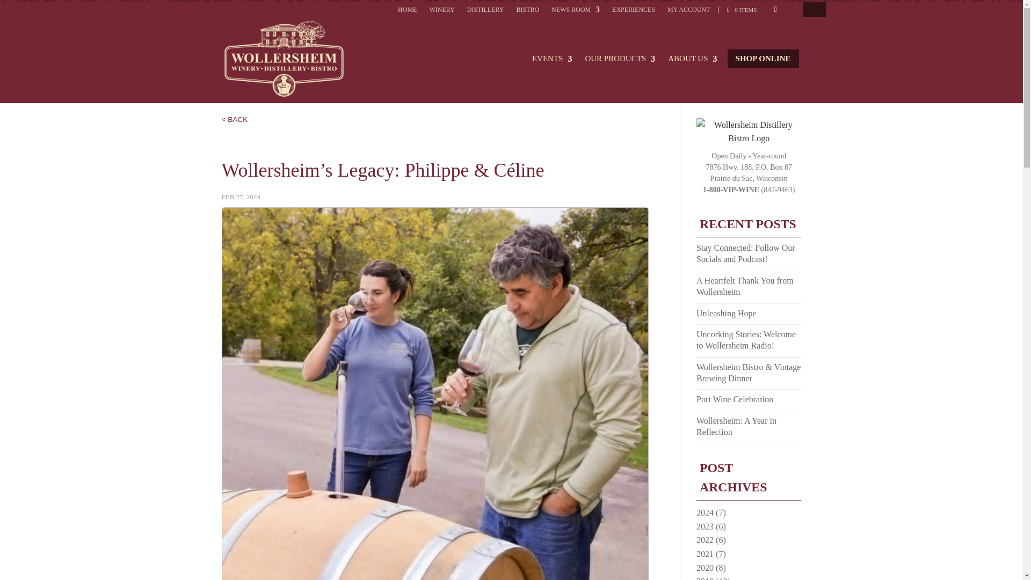  Describe the element at coordinates (407, 12) in the screenshot. I see `HOME` at that location.